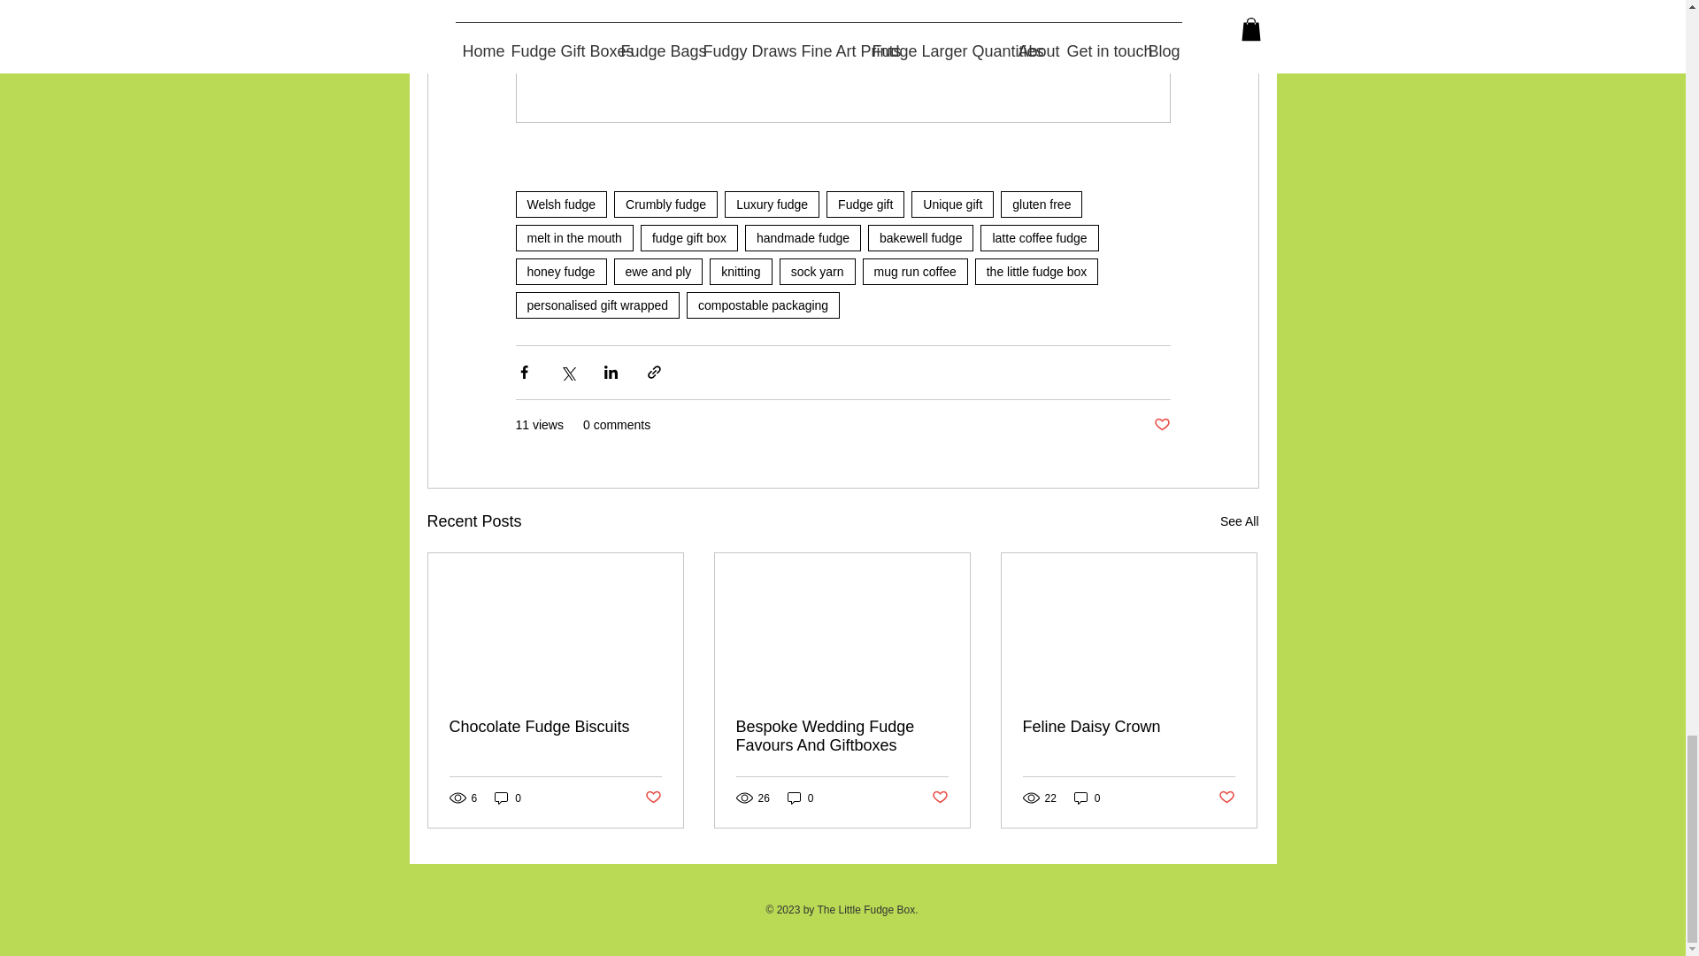  Describe the element at coordinates (952, 204) in the screenshot. I see `Unique gift` at that location.